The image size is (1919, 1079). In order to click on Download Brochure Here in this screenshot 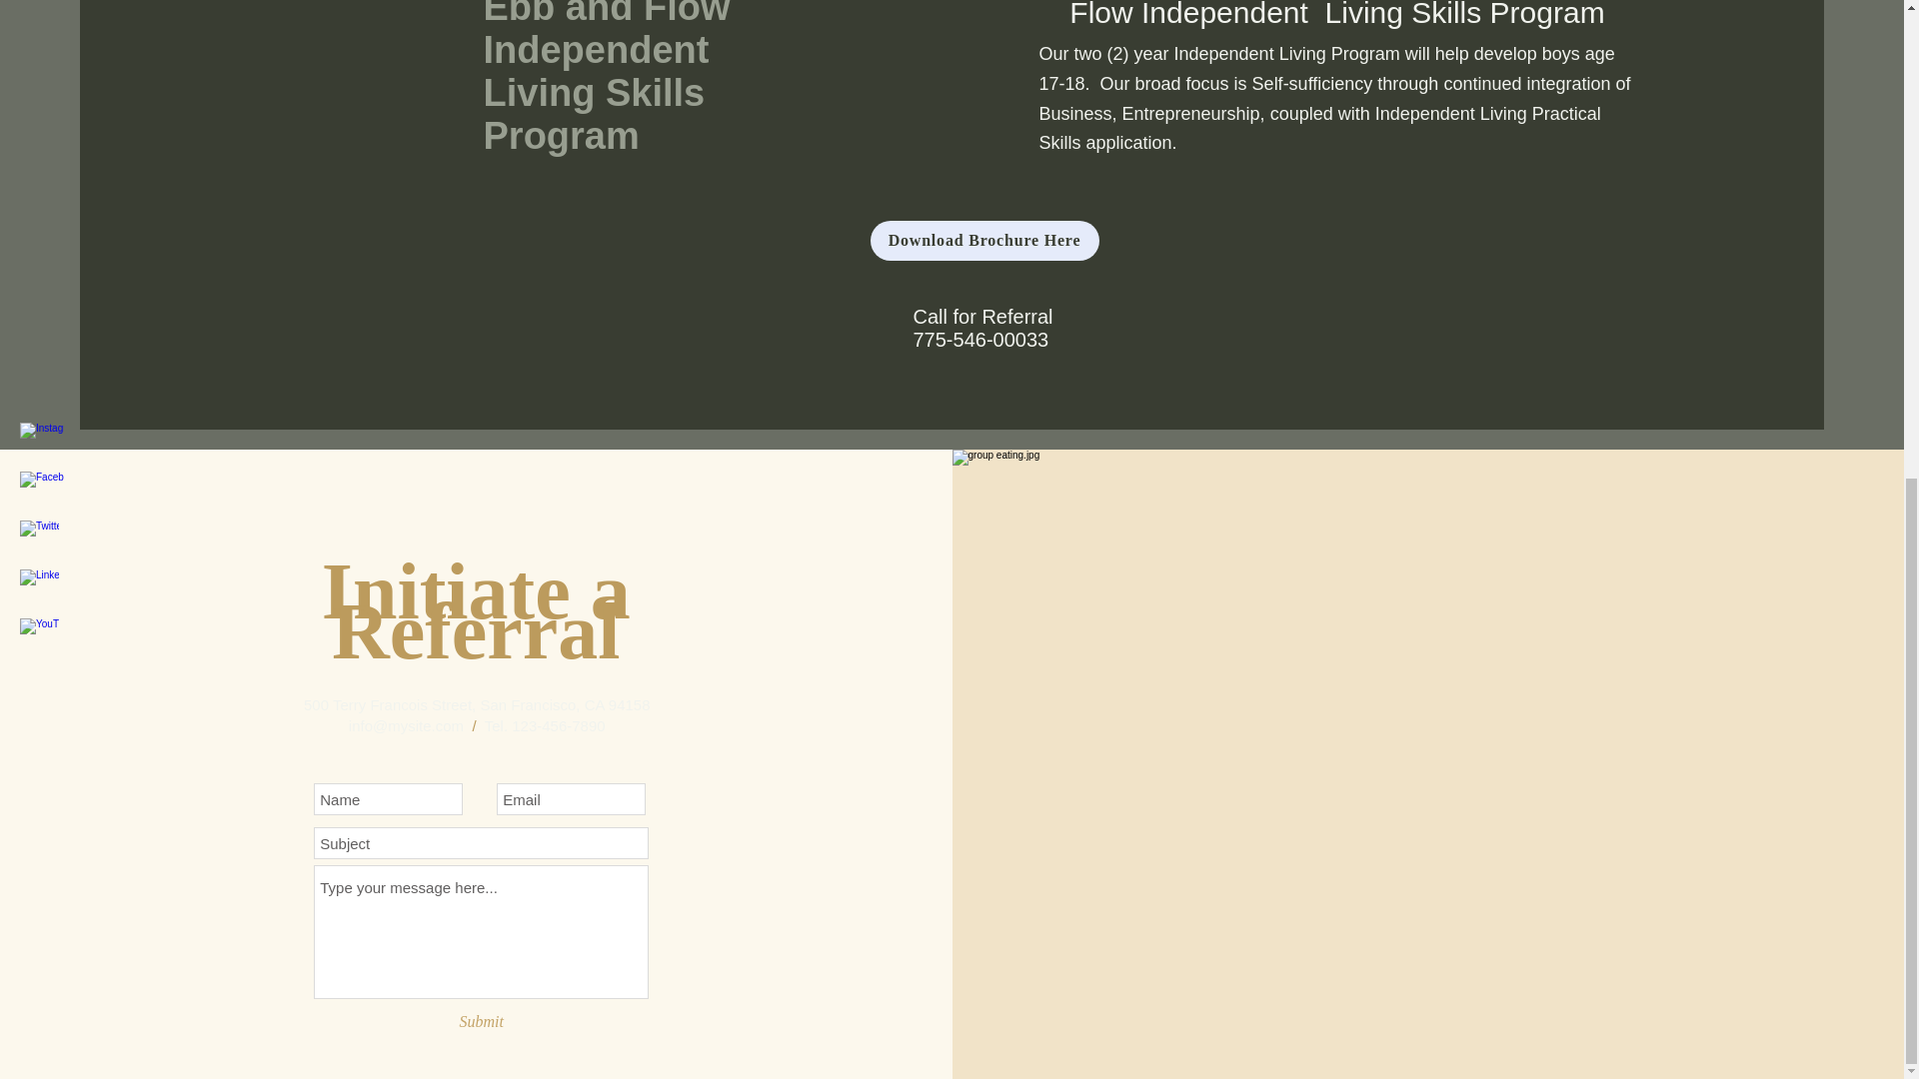, I will do `click(983, 241)`.